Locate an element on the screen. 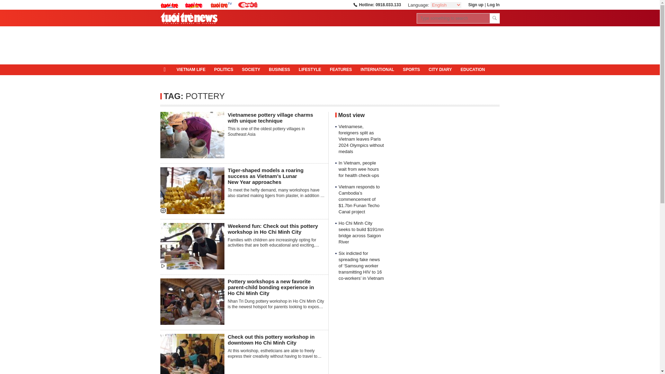  VIETNAM LIFE is located at coordinates (190, 70).